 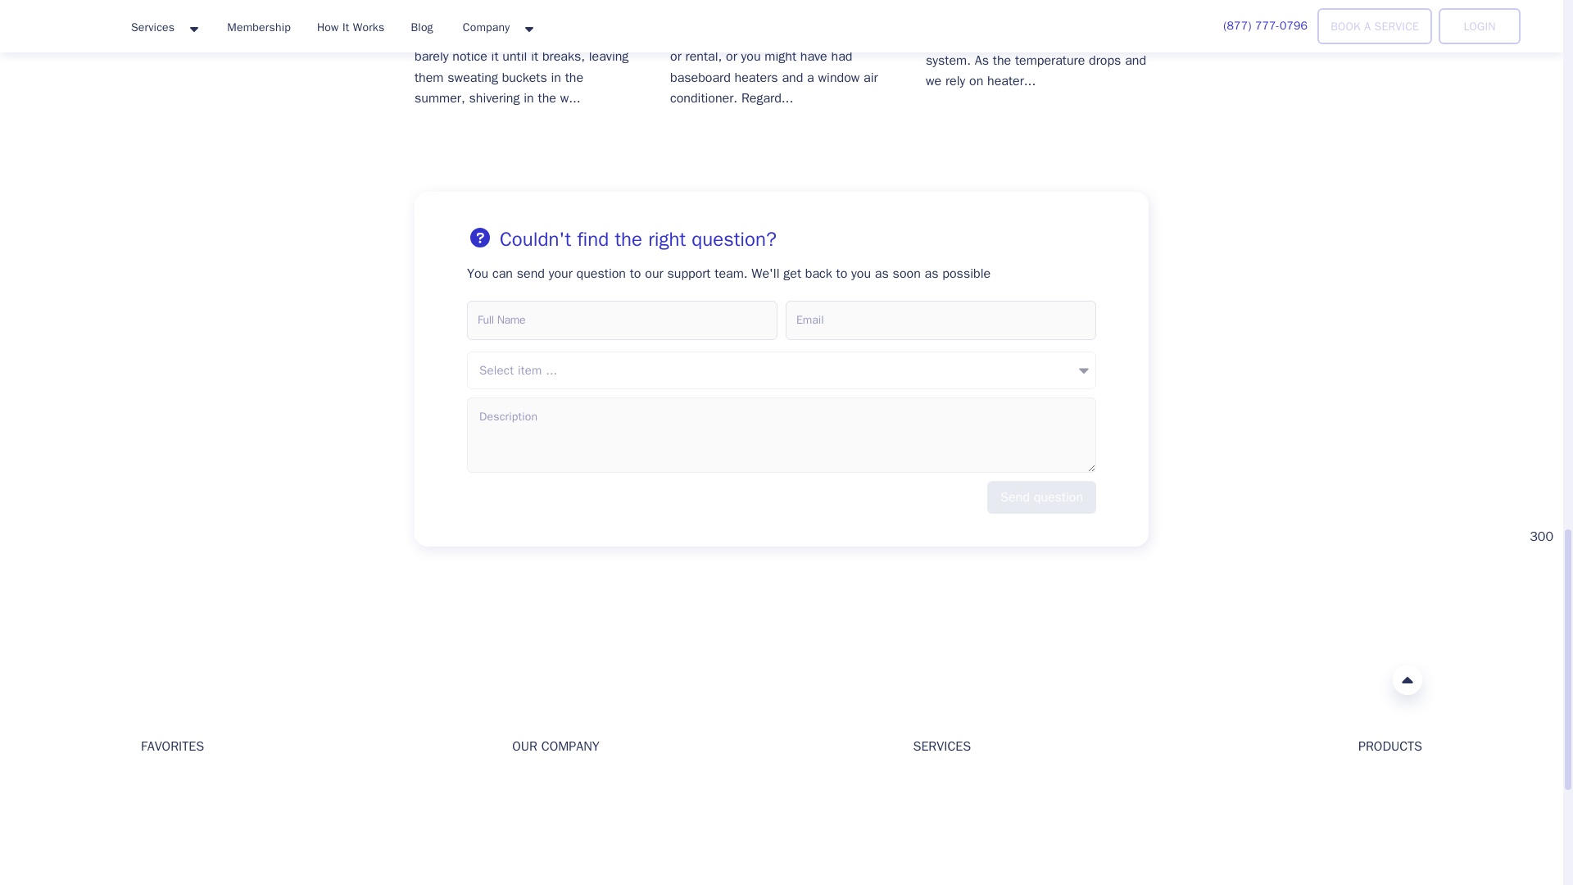 What do you see at coordinates (152, 812) in the screenshot?
I see `Blog` at bounding box center [152, 812].